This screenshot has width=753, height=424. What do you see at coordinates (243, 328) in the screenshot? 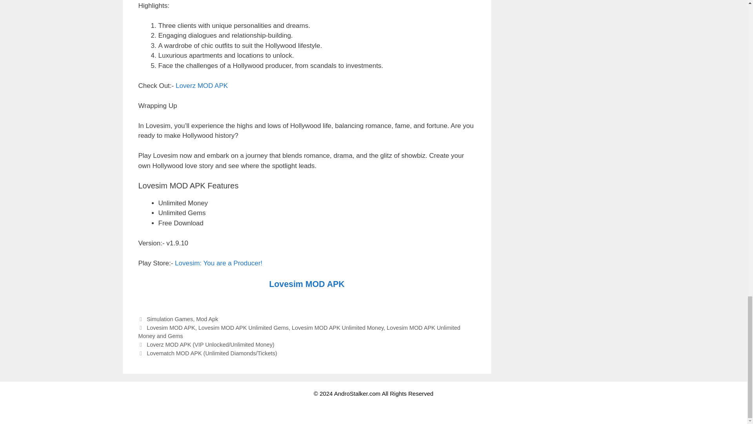
I see `Lovesim MOD APK Unlimited Gems` at bounding box center [243, 328].